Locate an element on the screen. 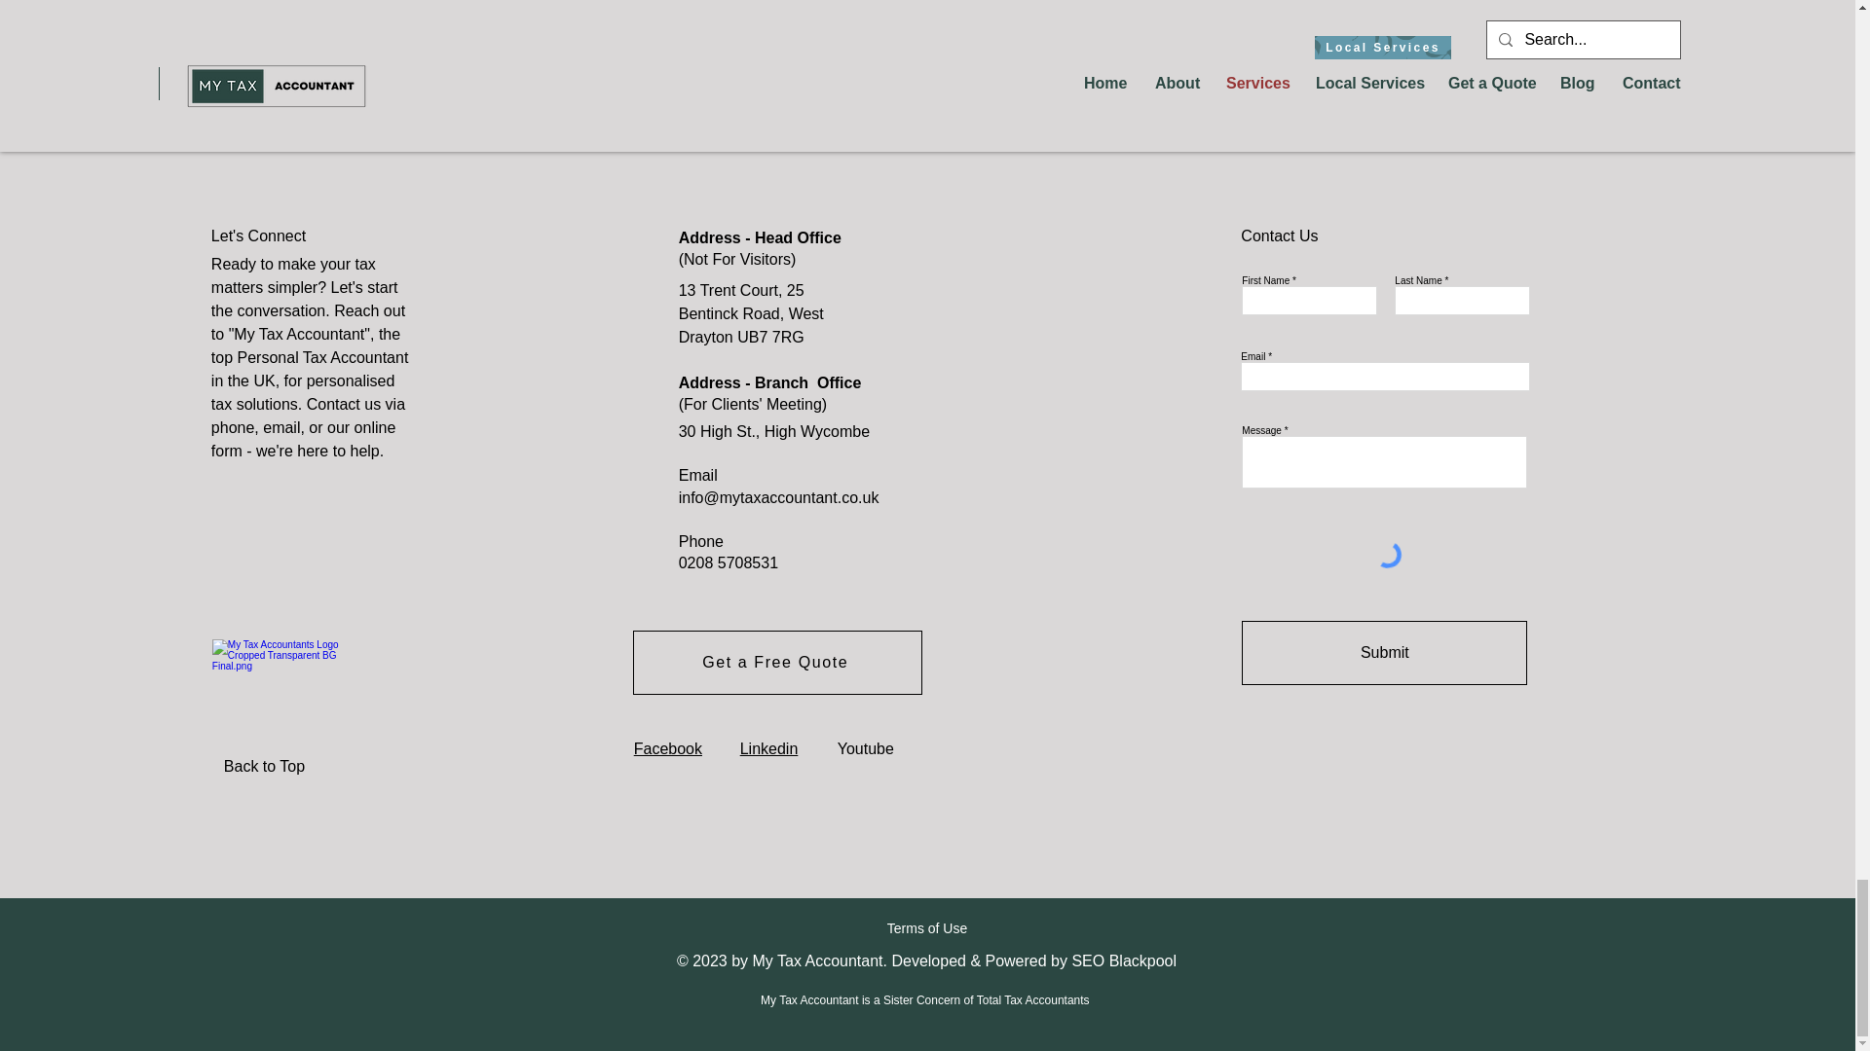 Image resolution: width=1870 pixels, height=1051 pixels. Facebook is located at coordinates (668, 748).